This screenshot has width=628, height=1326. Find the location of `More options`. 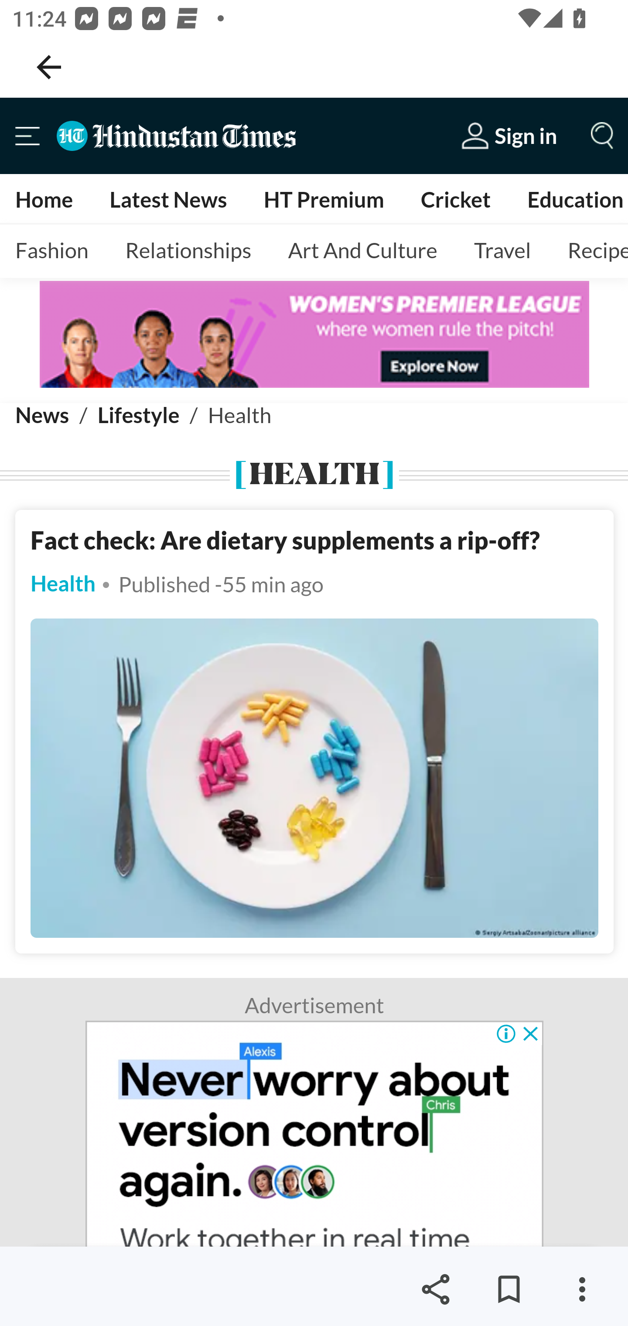

More options is located at coordinates (582, 1289).